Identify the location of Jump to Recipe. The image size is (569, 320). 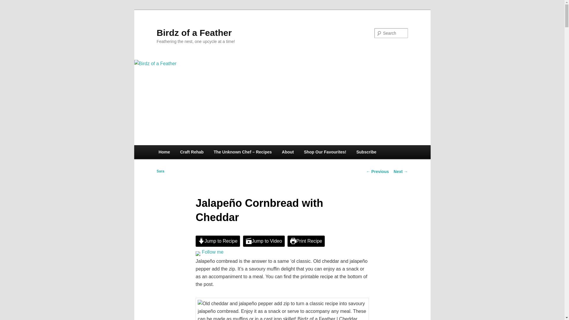
(218, 241).